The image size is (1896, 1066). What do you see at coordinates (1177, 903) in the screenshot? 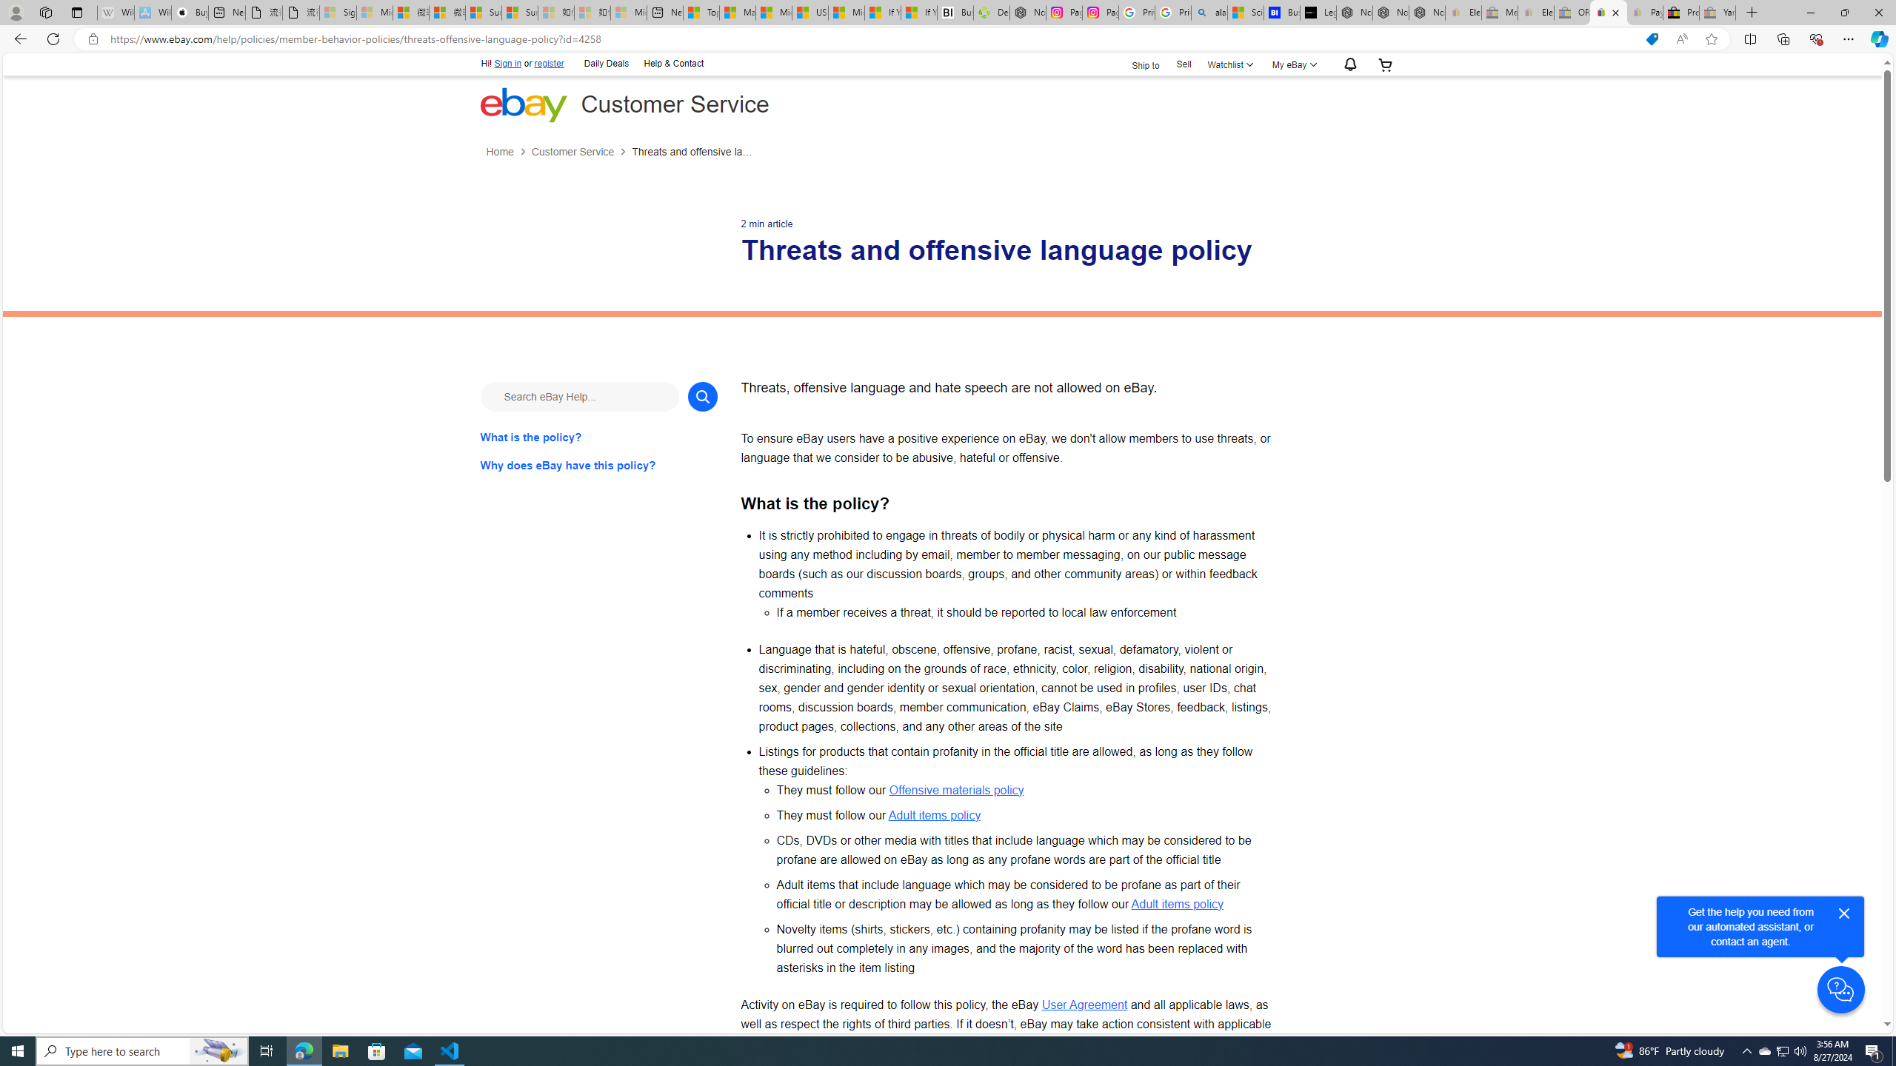
I see `Adult items policy` at bounding box center [1177, 903].